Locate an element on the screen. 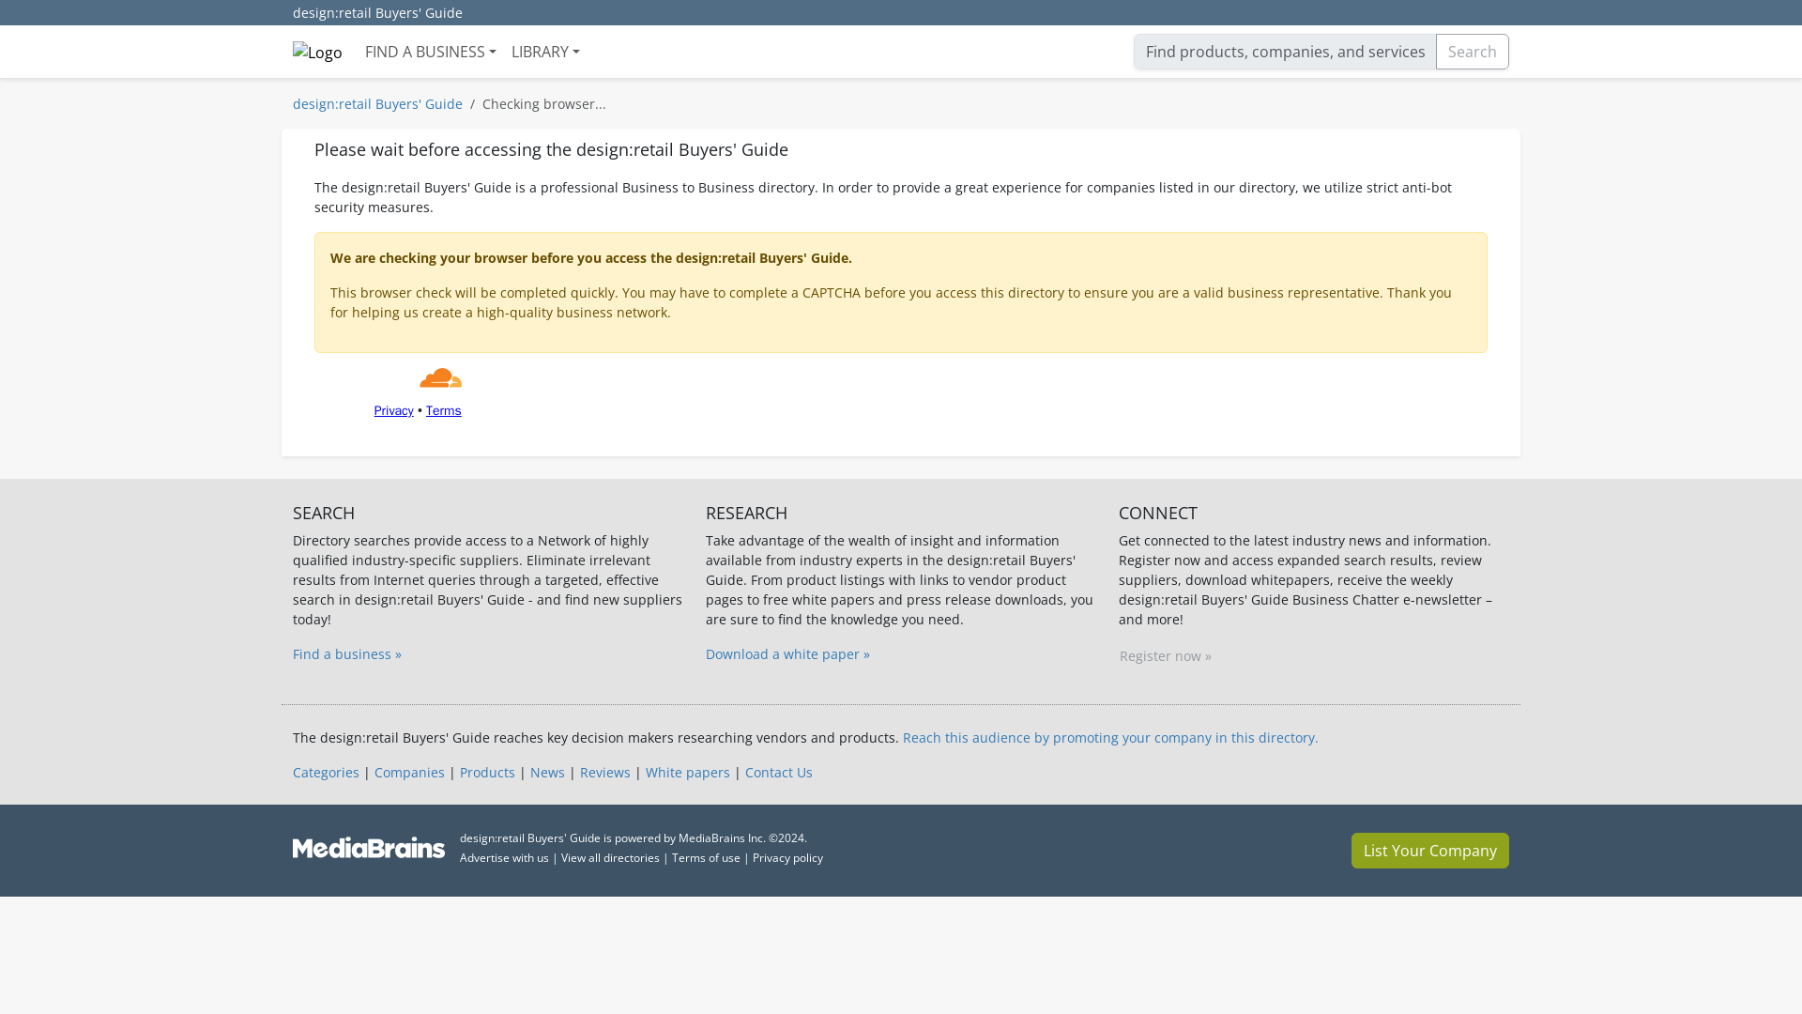  FIND A BUSINESS is located at coordinates (430, 51).